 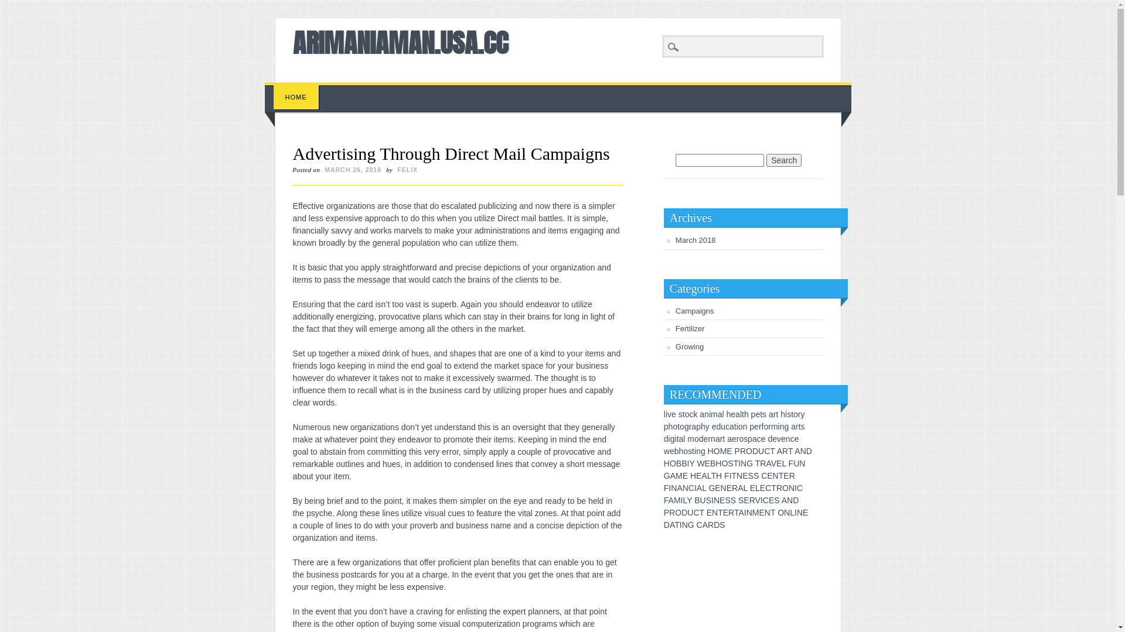 What do you see at coordinates (758, 500) in the screenshot?
I see `V` at bounding box center [758, 500].